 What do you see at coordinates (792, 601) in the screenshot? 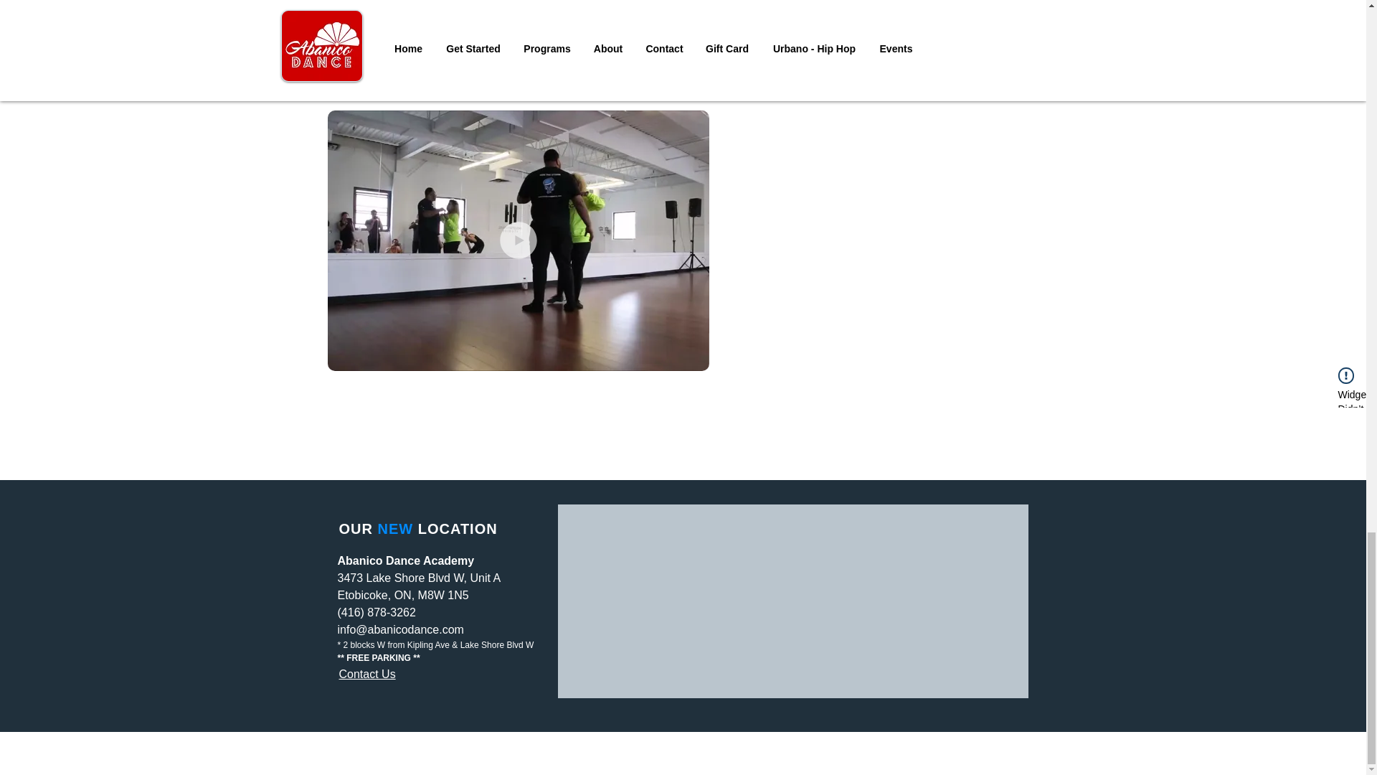
I see `Google Maps` at bounding box center [792, 601].